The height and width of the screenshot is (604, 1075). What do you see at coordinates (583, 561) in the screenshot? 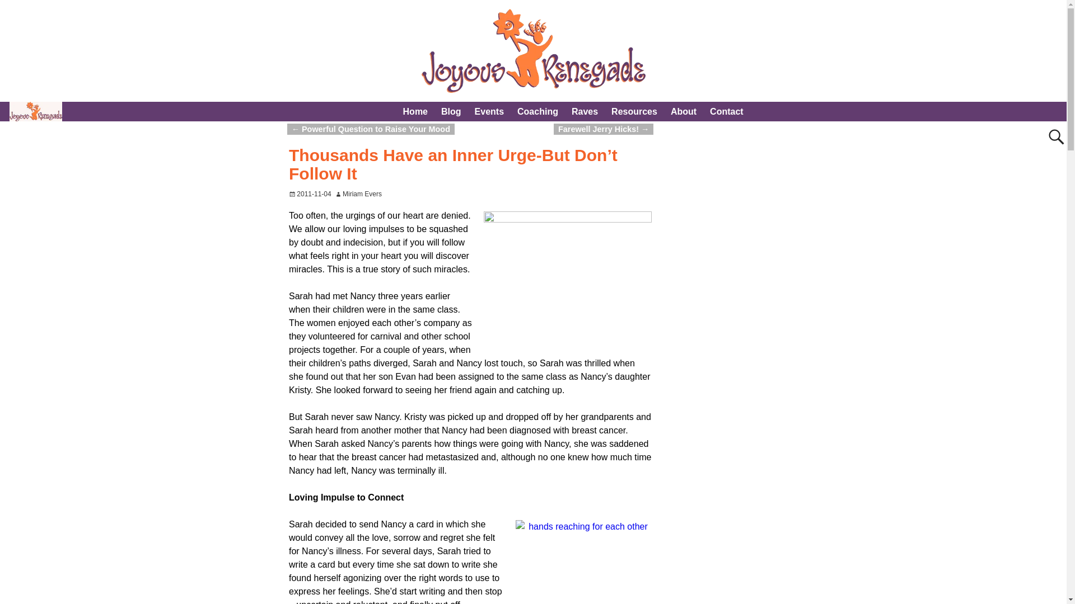
I see `canstockphoto2987443` at bounding box center [583, 561].